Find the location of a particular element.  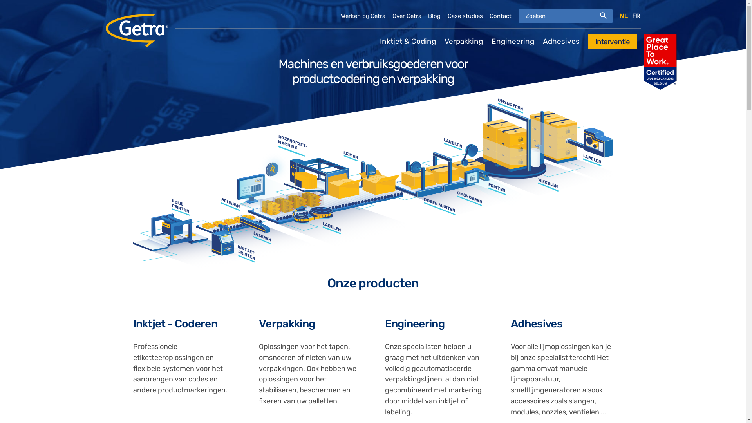

Blog is located at coordinates (434, 16).